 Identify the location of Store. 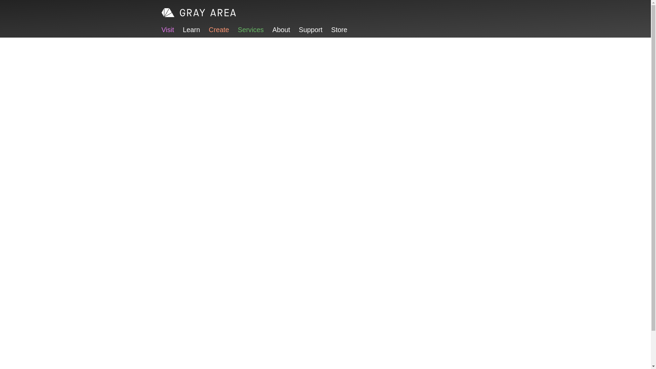
(339, 29).